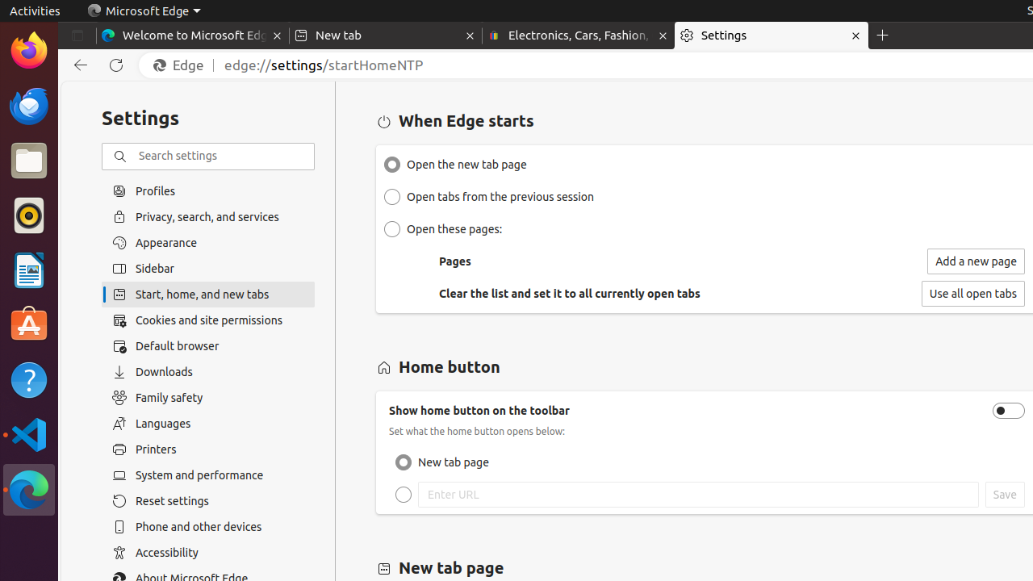 The height and width of the screenshot is (581, 1033). I want to click on Rhythmbox, so click(29, 215).